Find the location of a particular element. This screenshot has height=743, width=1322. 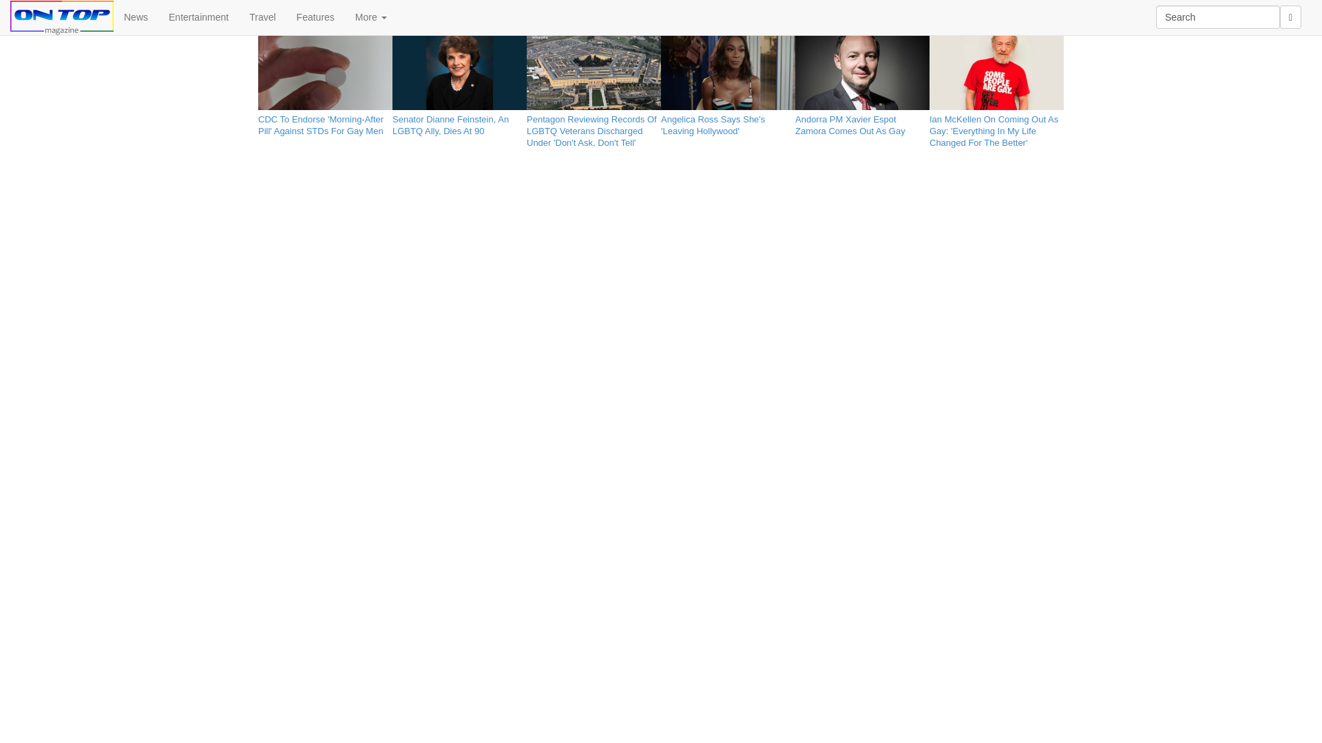

Entertainment is located at coordinates (198, 17).